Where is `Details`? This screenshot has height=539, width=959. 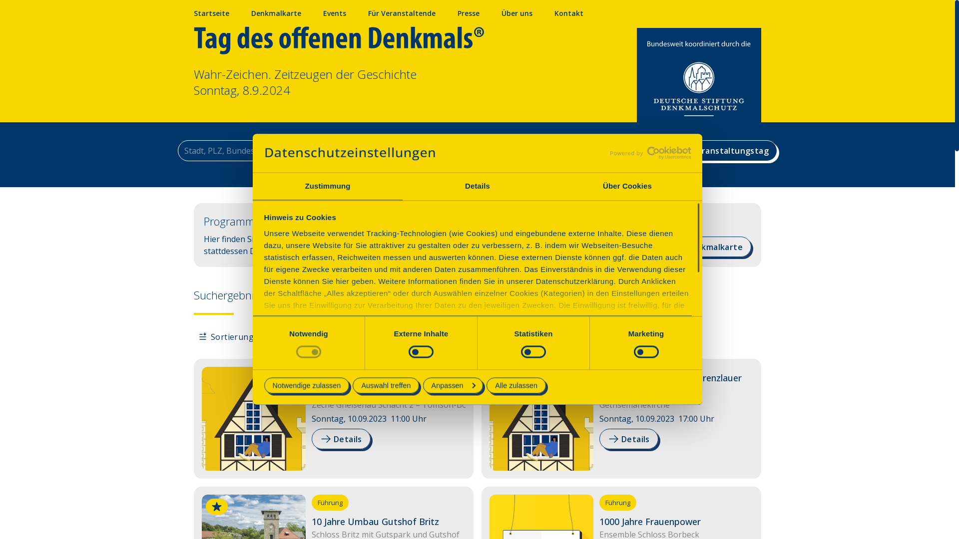 Details is located at coordinates (341, 439).